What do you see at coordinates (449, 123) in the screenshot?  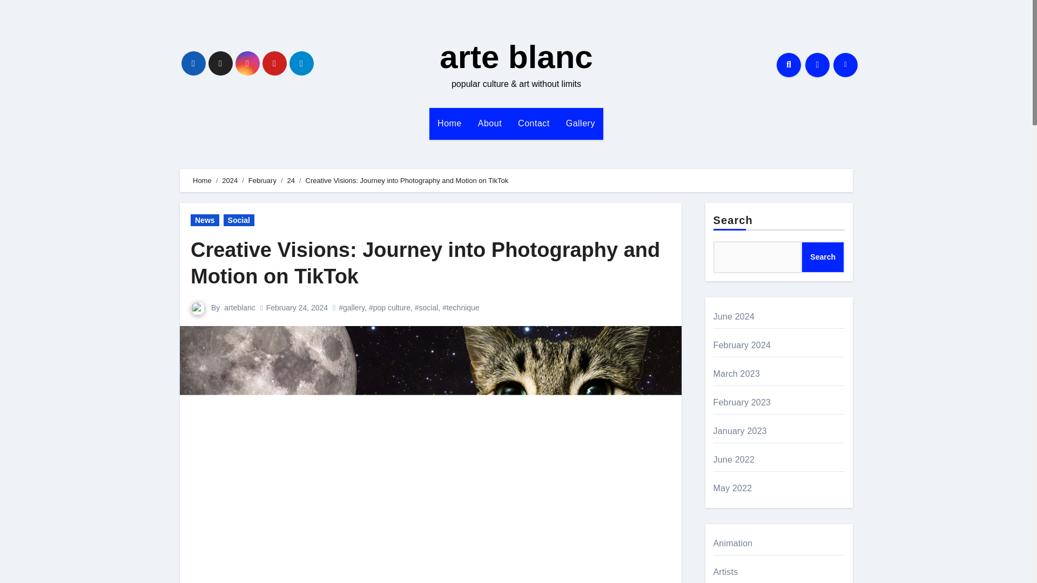 I see `Home` at bounding box center [449, 123].